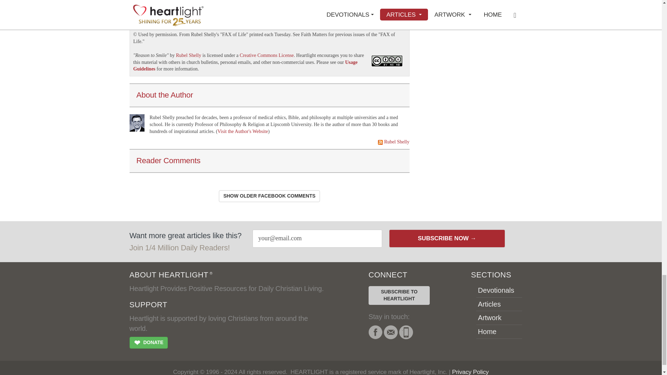 The width and height of the screenshot is (667, 375). I want to click on RSS Feed of Rubel Shelly's Articles, so click(380, 142).